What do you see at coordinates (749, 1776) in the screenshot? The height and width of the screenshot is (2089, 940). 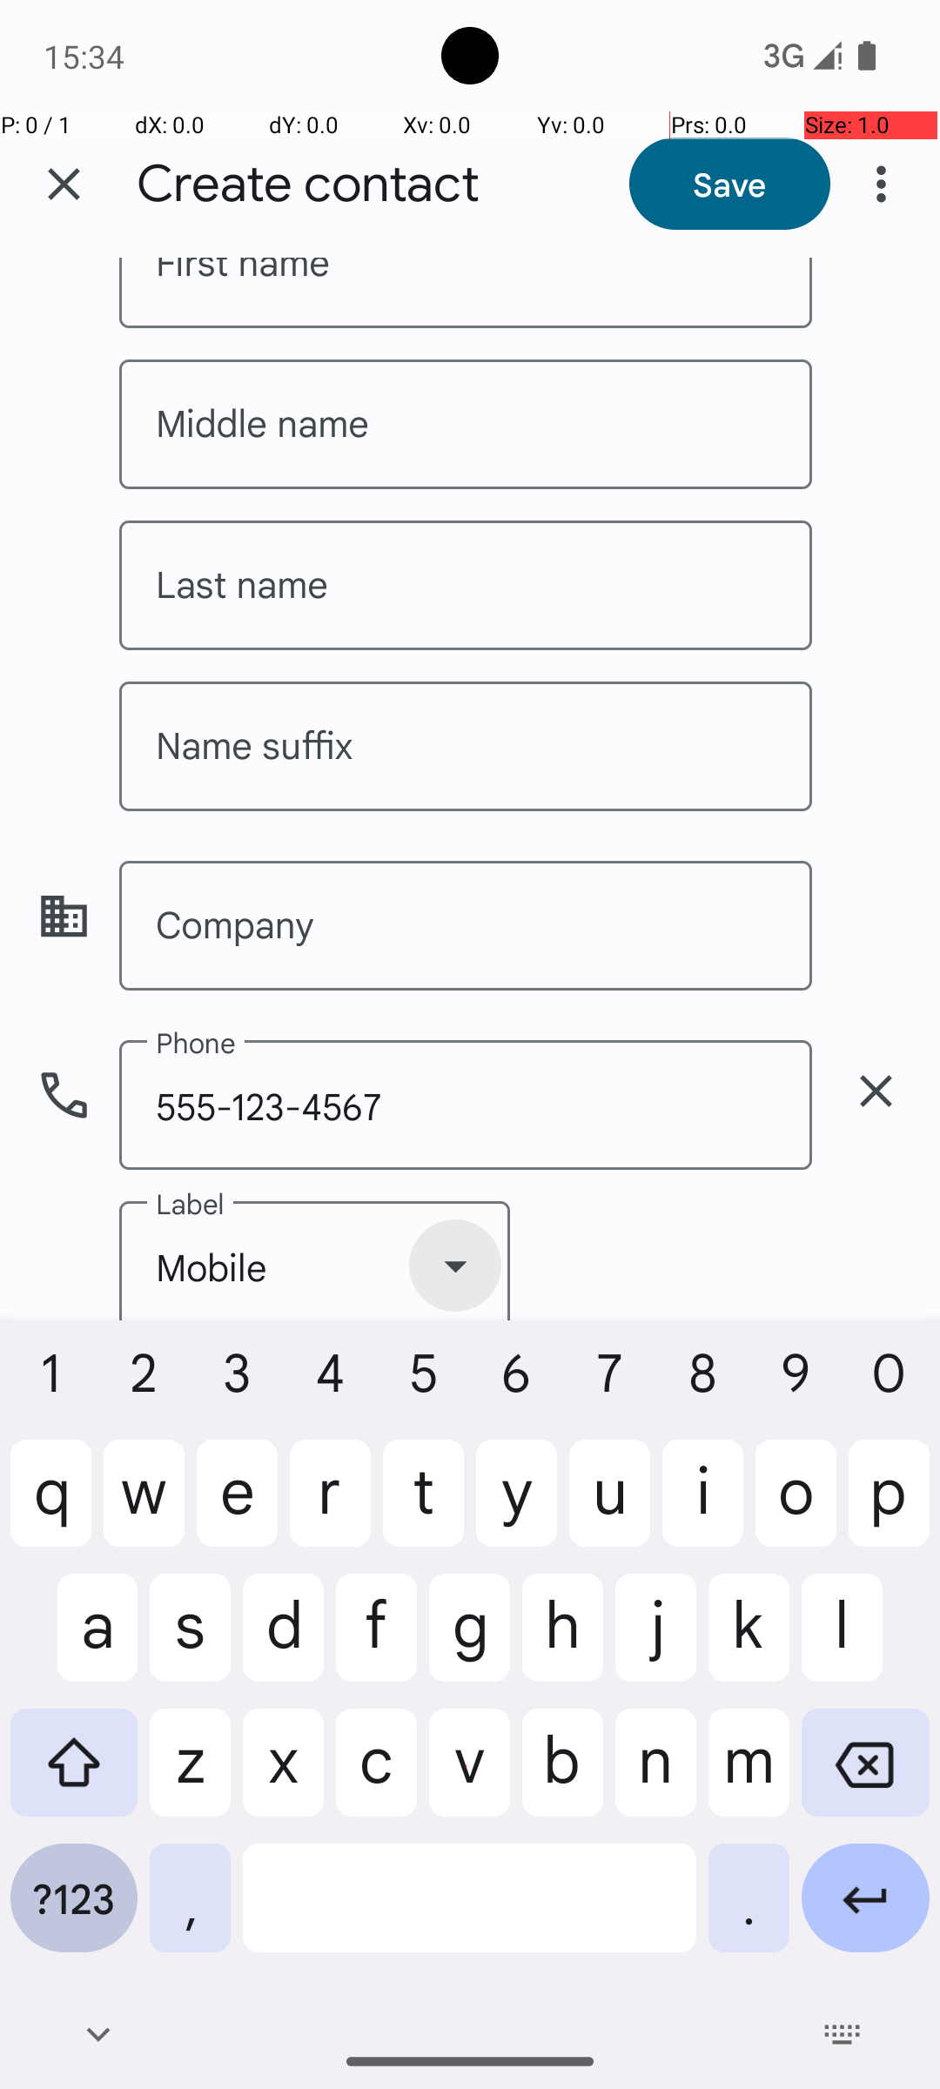 I see `m` at bounding box center [749, 1776].